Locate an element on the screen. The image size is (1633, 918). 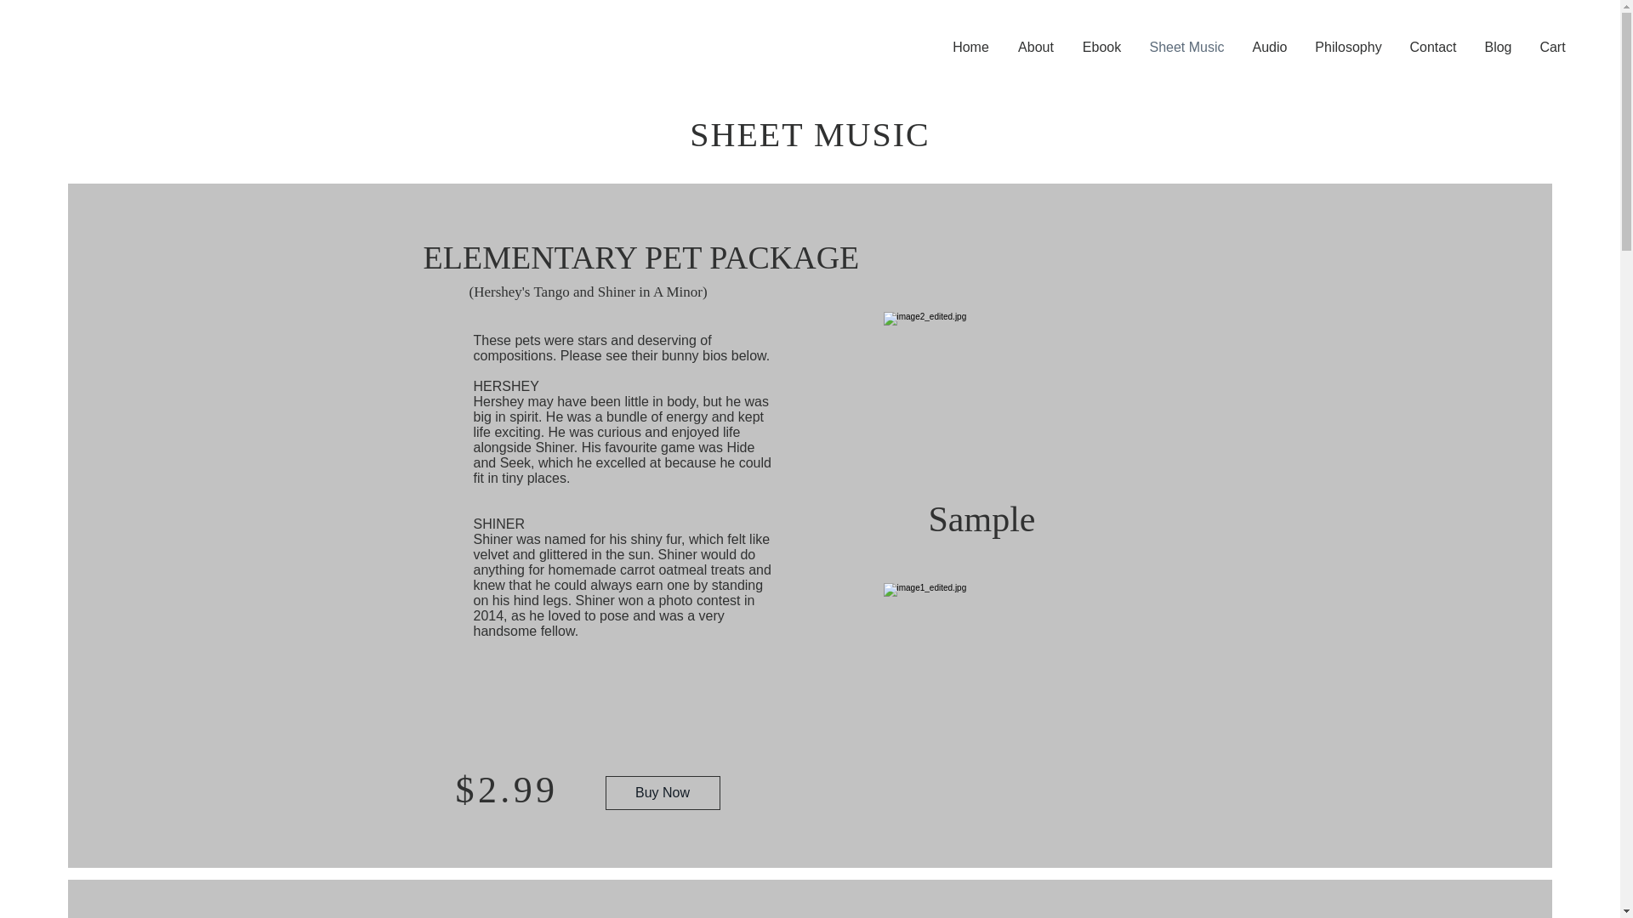
Home is located at coordinates (970, 48).